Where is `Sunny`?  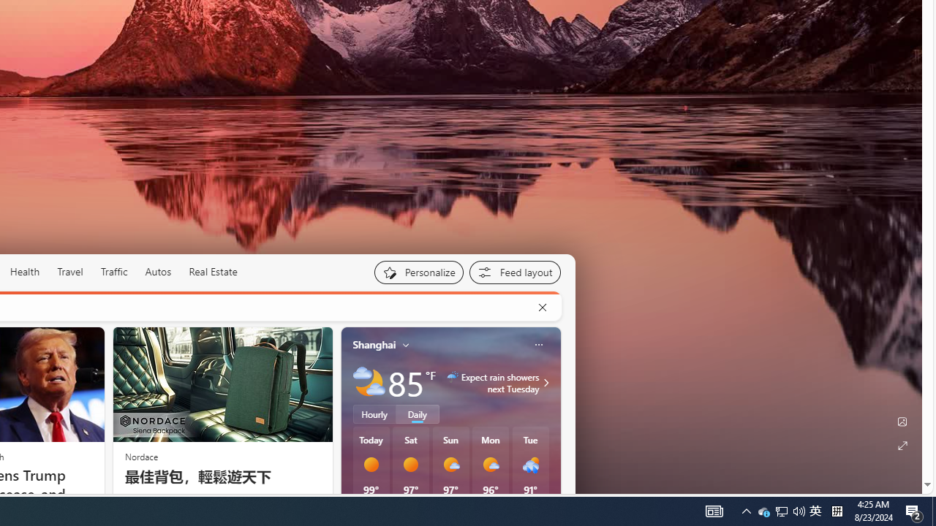
Sunny is located at coordinates (411, 465).